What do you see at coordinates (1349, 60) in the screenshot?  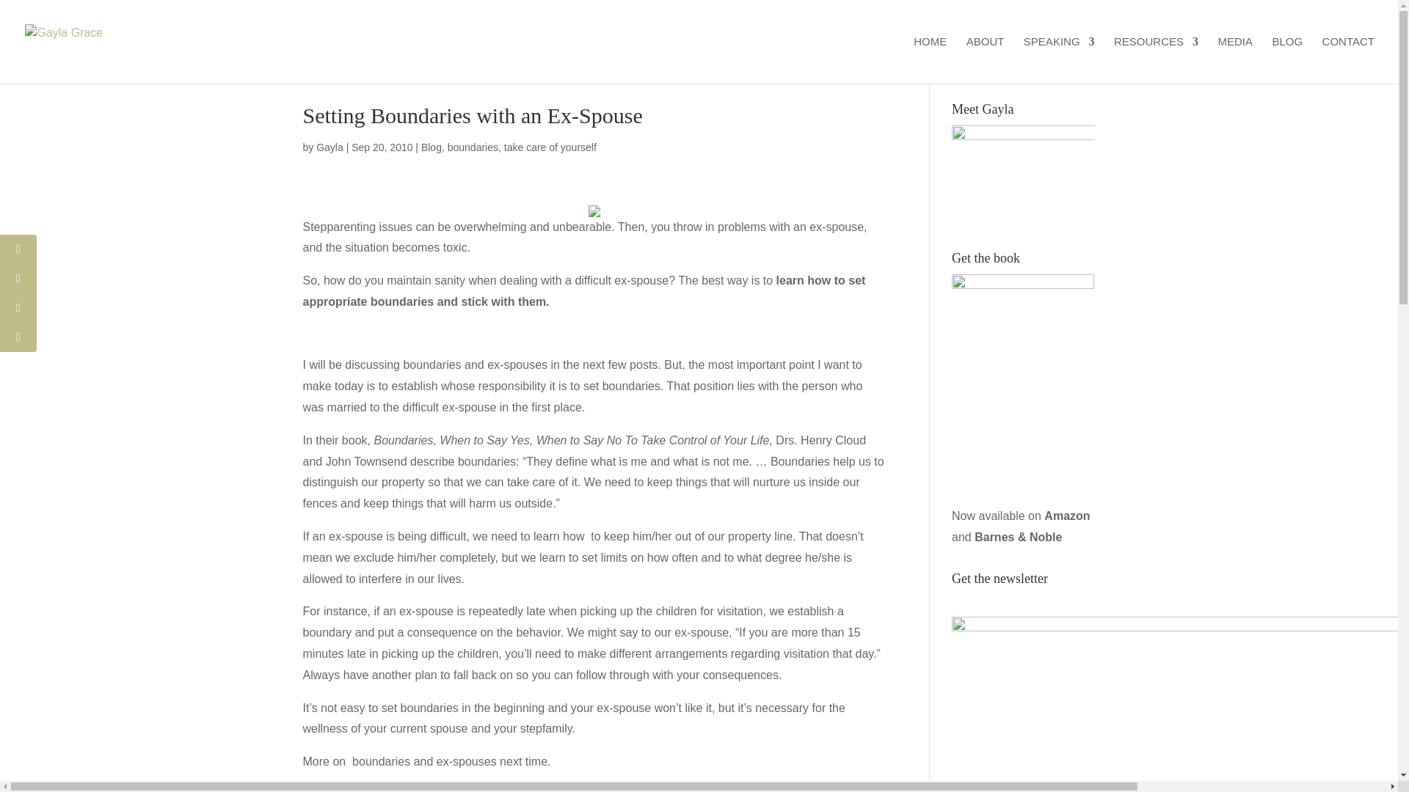 I see `CONTACT` at bounding box center [1349, 60].